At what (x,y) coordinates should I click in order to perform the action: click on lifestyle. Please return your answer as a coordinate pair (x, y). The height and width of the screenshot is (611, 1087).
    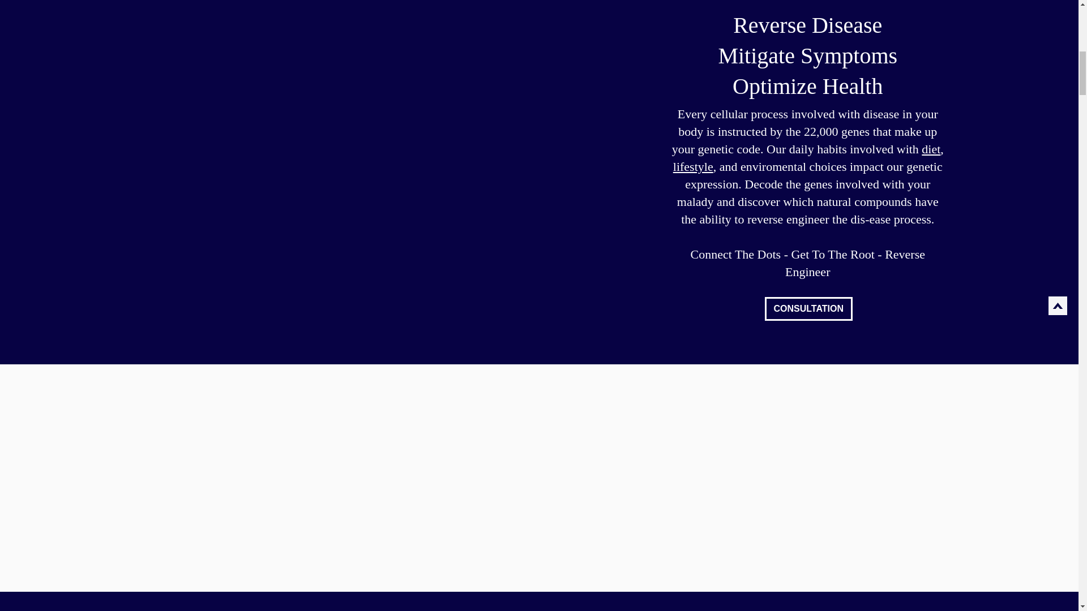
    Looking at the image, I should click on (693, 166).